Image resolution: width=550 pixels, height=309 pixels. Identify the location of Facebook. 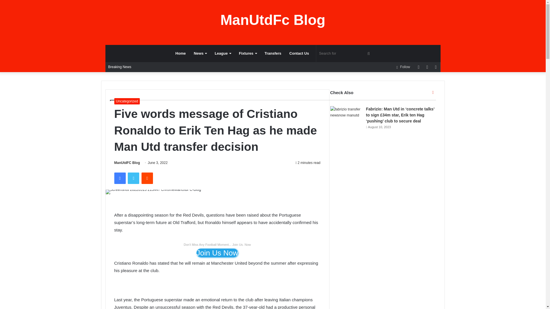
(119, 178).